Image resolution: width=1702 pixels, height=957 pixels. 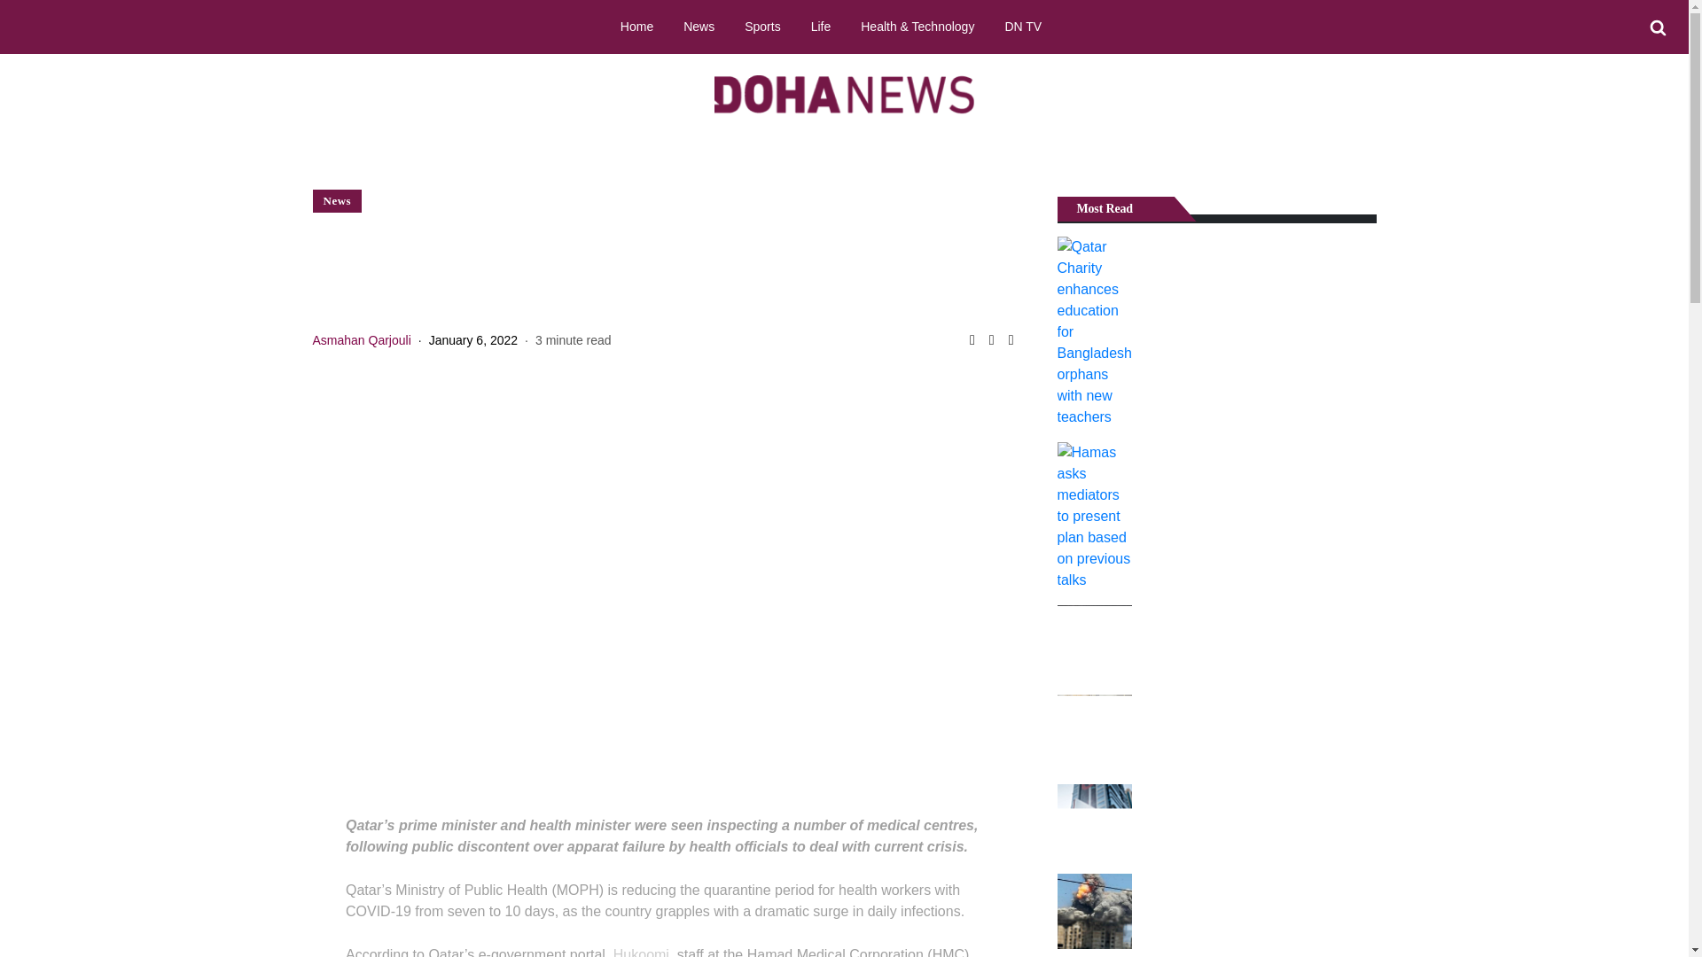 What do you see at coordinates (1658, 27) in the screenshot?
I see `Search` at bounding box center [1658, 27].